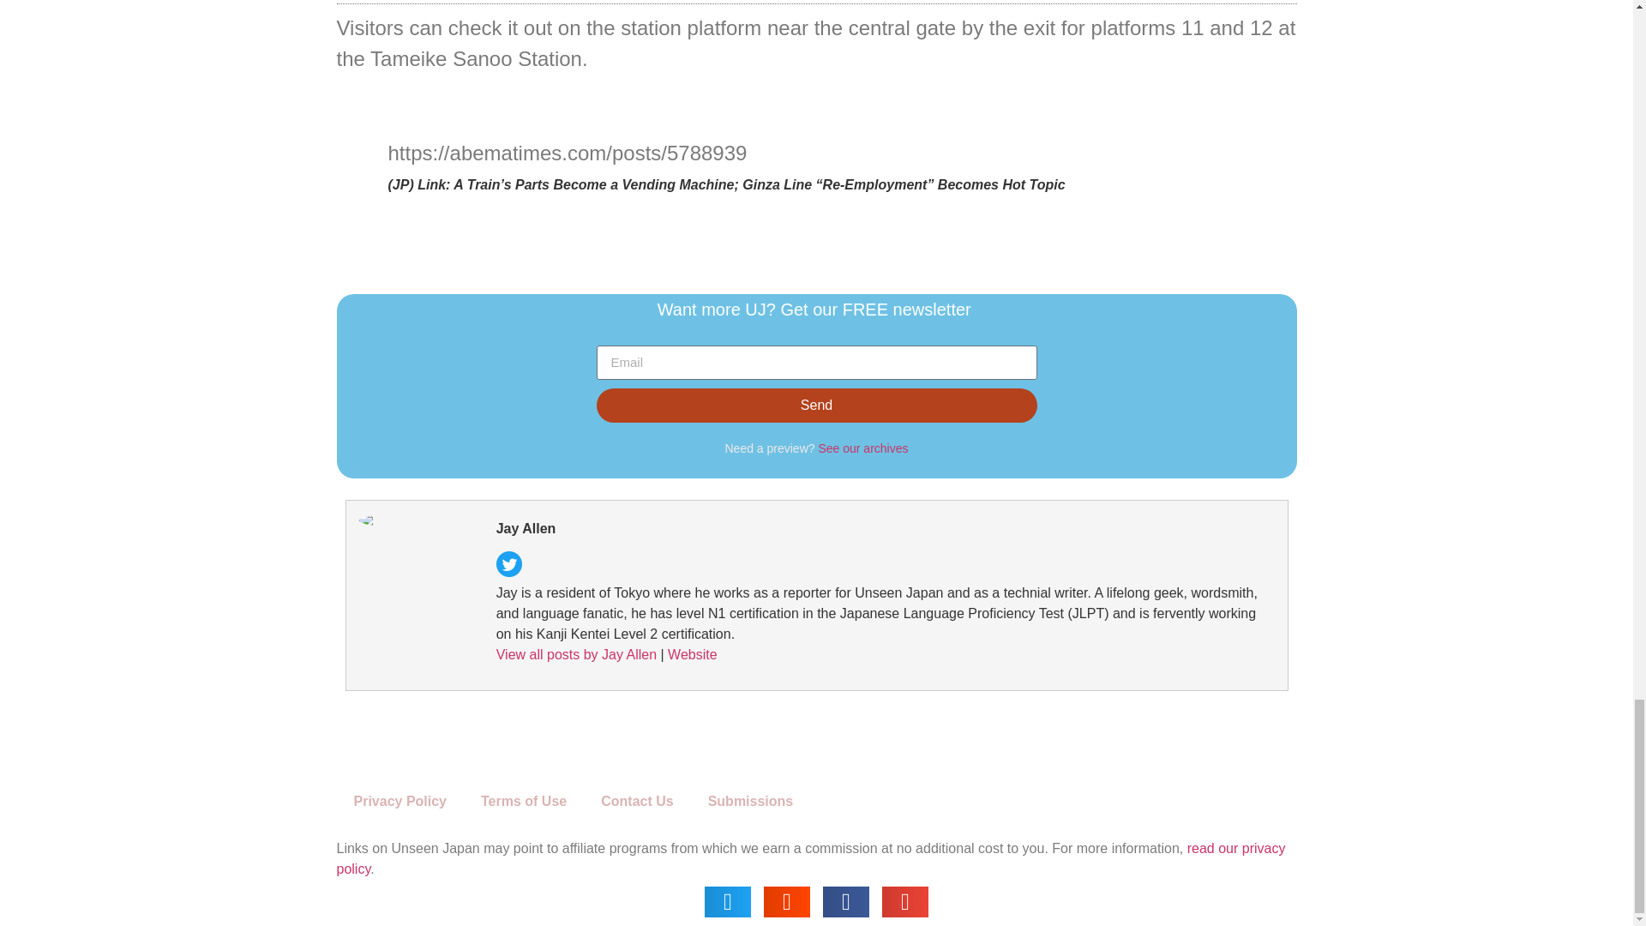 The width and height of the screenshot is (1646, 926). Describe the element at coordinates (862, 448) in the screenshot. I see `See our archives` at that location.